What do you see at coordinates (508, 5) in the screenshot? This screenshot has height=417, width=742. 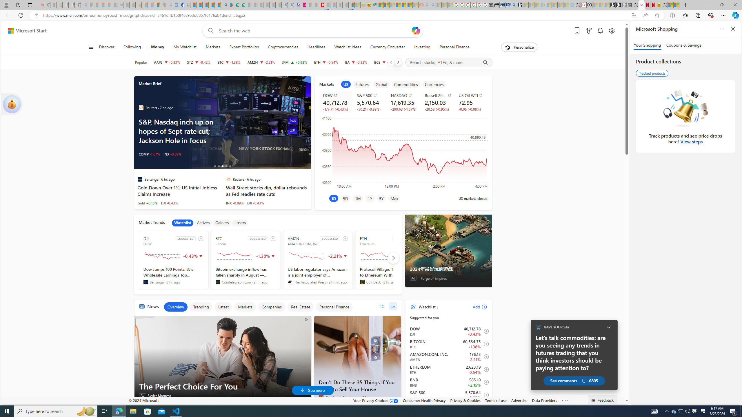 I see `Cheap Car Rentals - Save70.com` at bounding box center [508, 5].